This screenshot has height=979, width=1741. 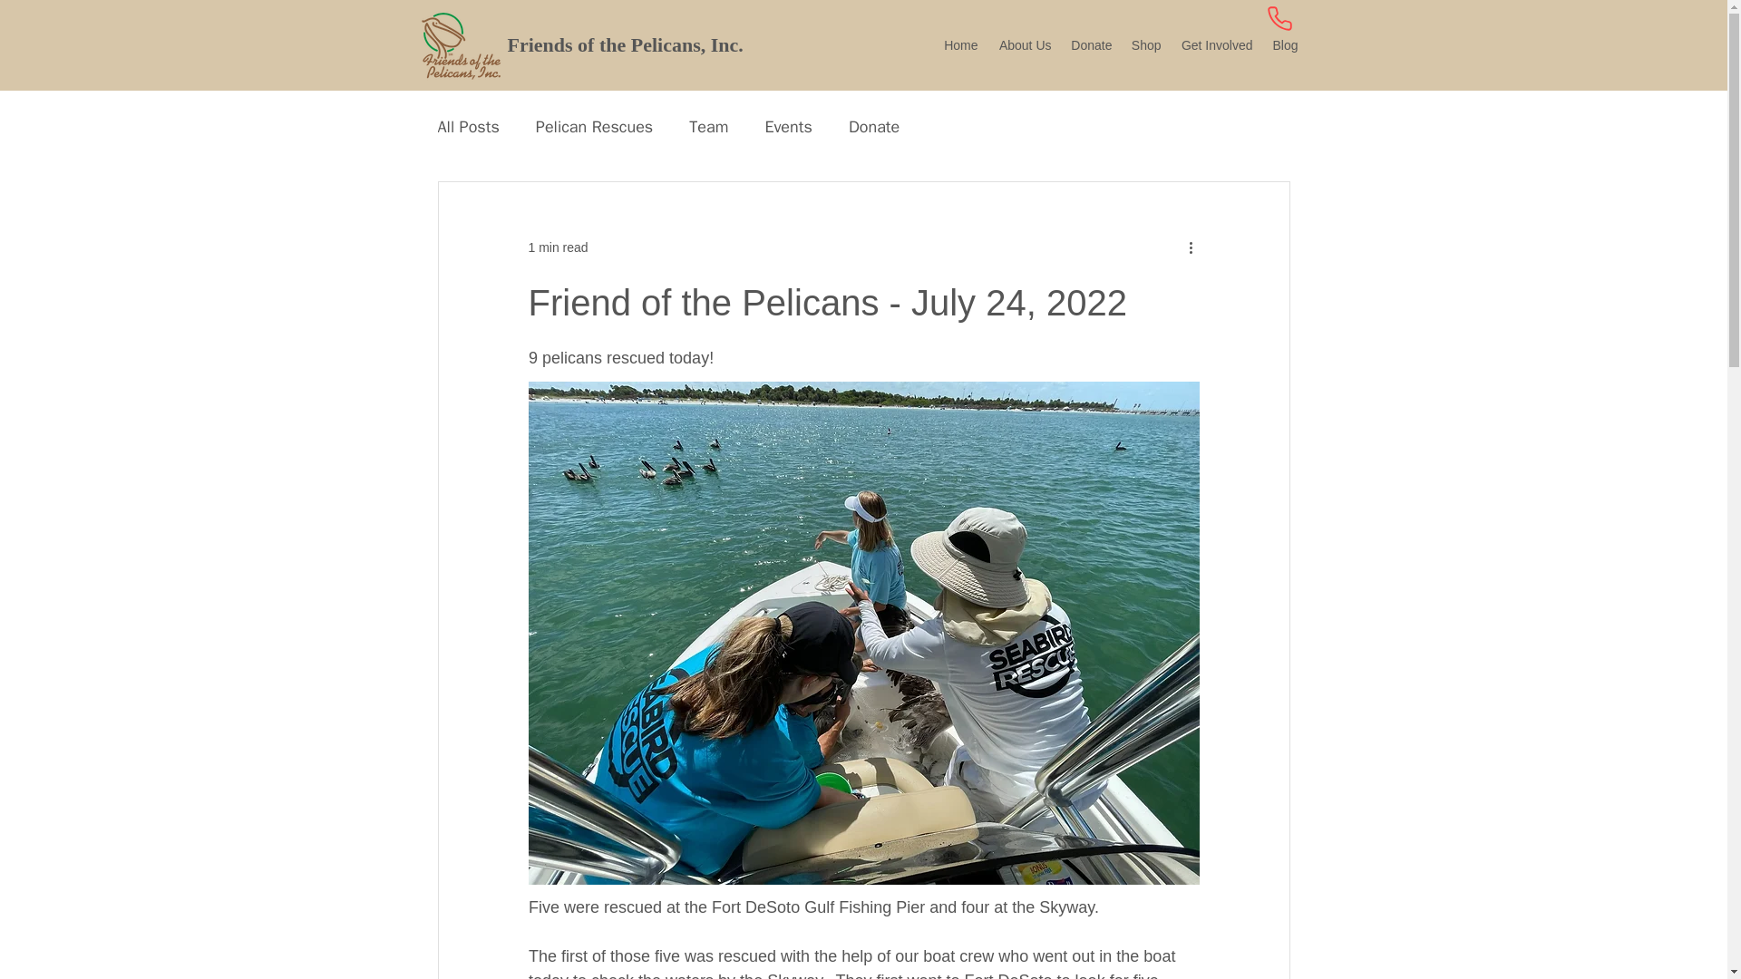 I want to click on Get Involved, so click(x=1215, y=45).